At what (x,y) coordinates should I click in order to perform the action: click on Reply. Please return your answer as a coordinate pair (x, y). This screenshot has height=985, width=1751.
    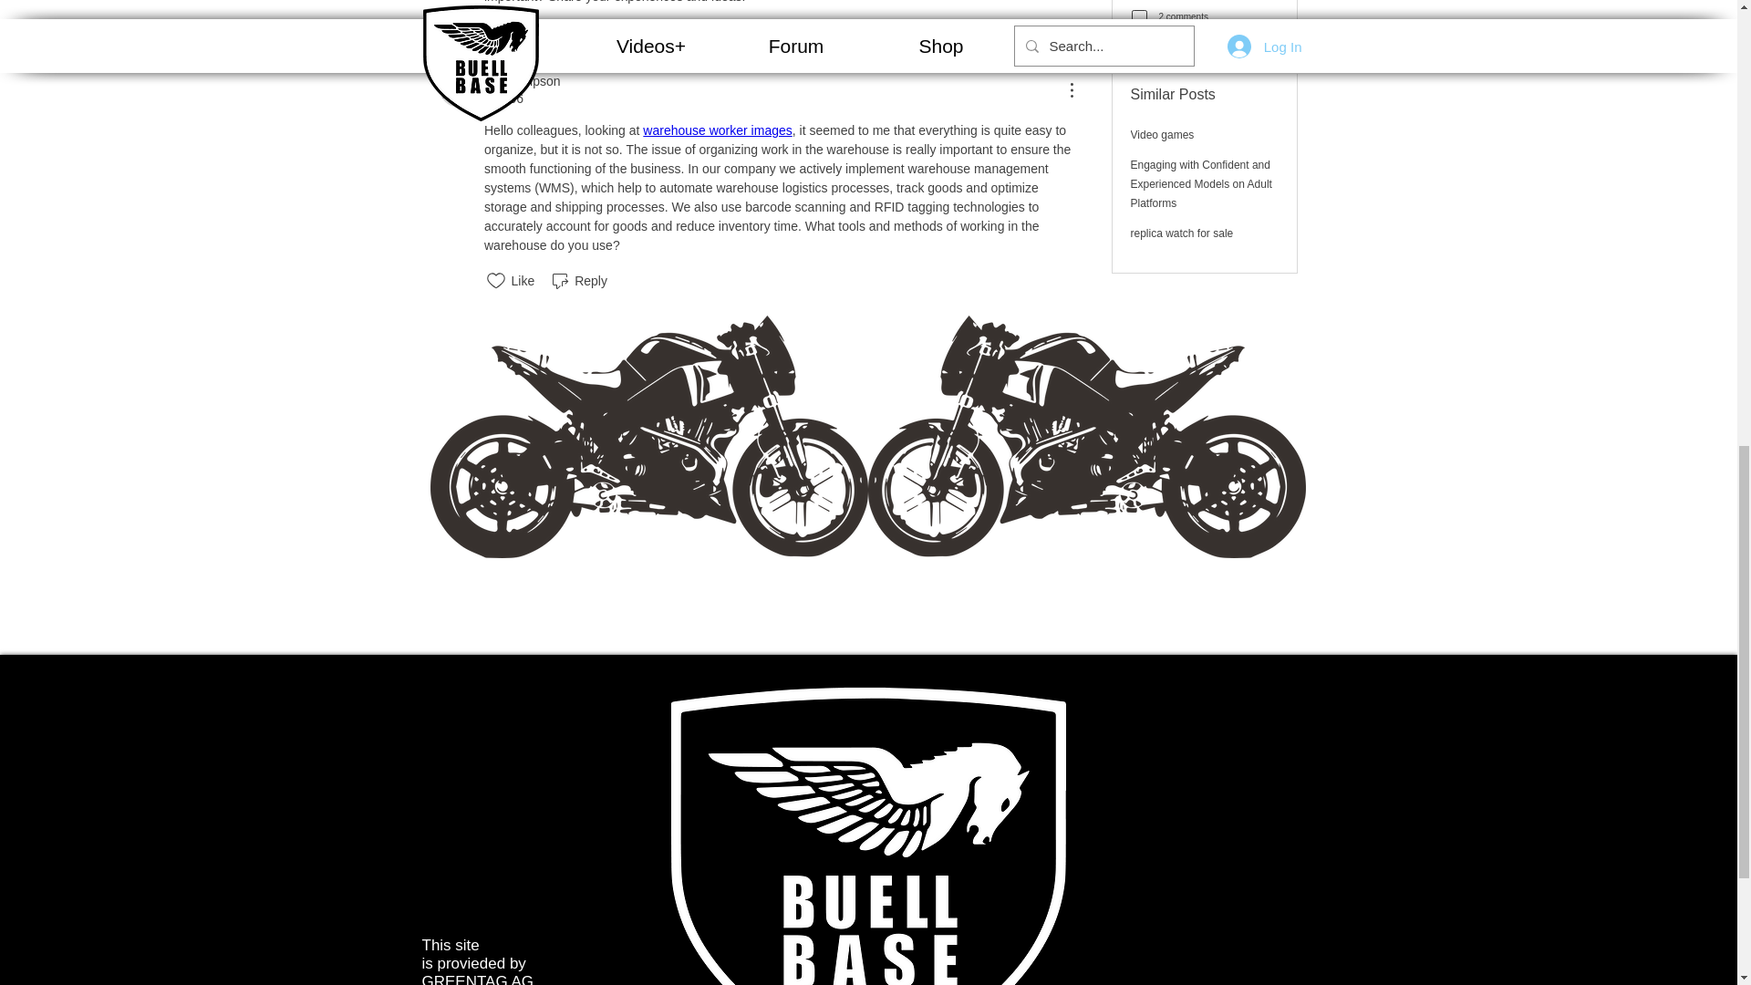
    Looking at the image, I should click on (578, 280).